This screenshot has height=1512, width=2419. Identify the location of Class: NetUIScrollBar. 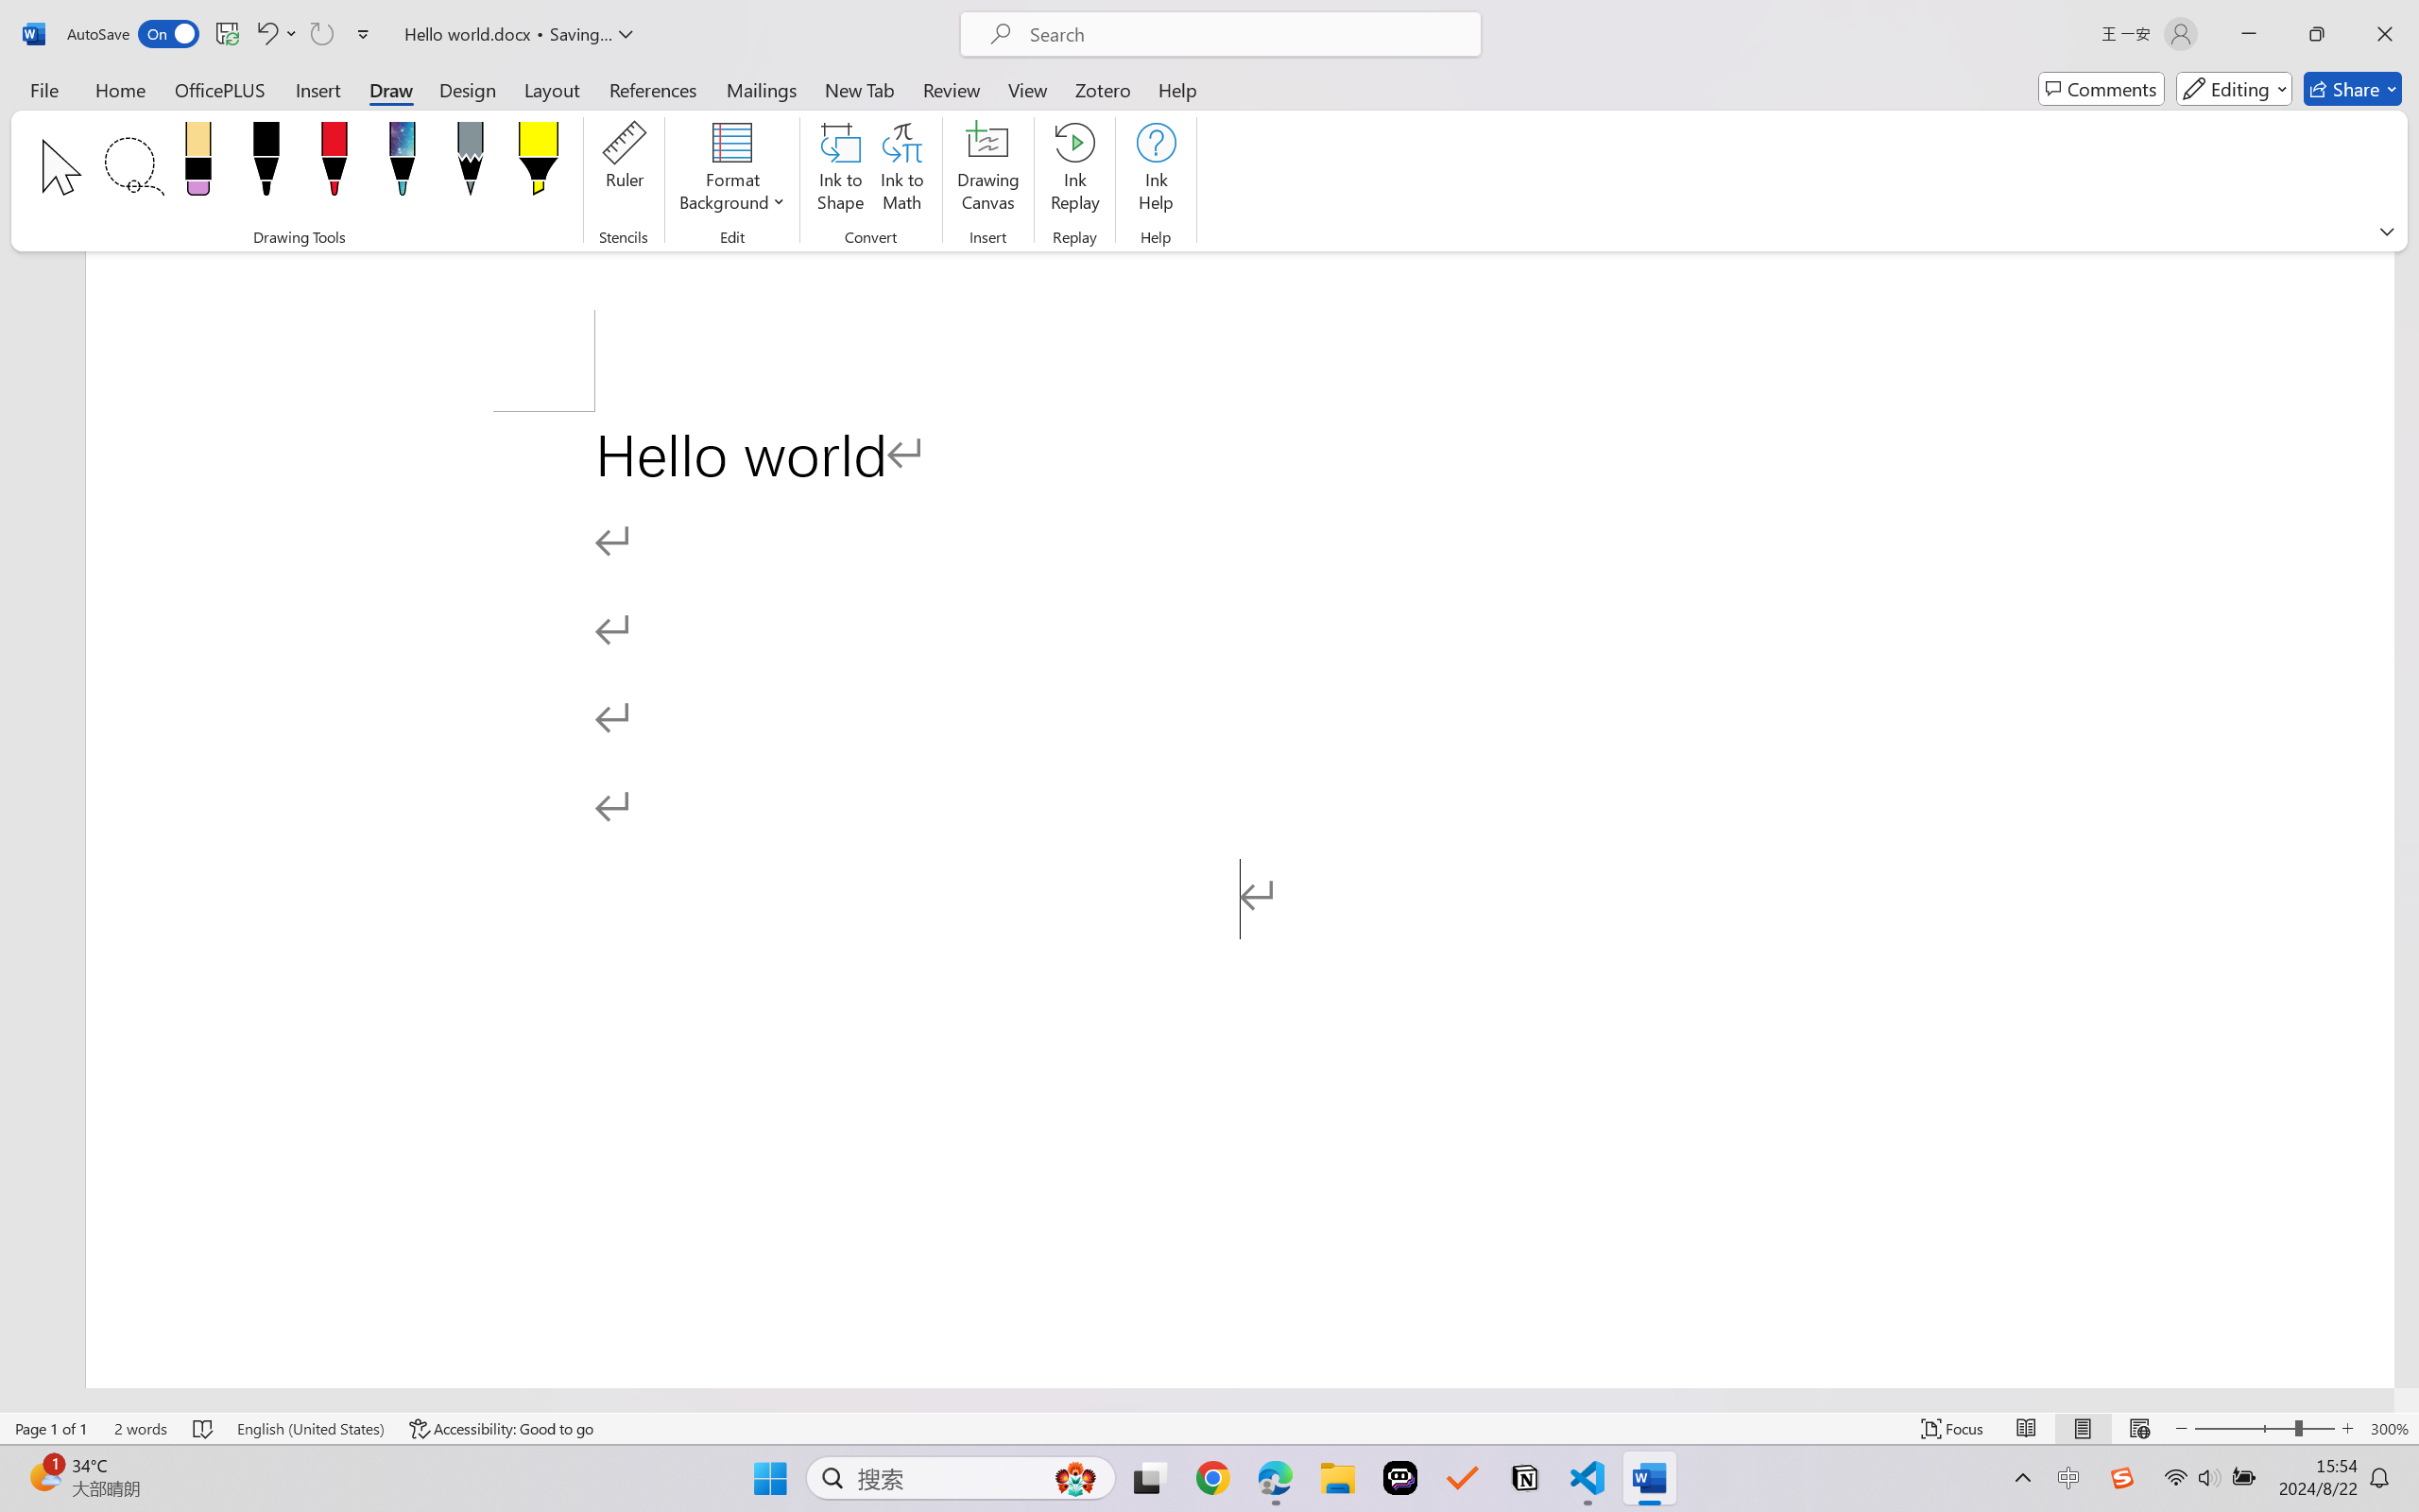
(1197, 1400).